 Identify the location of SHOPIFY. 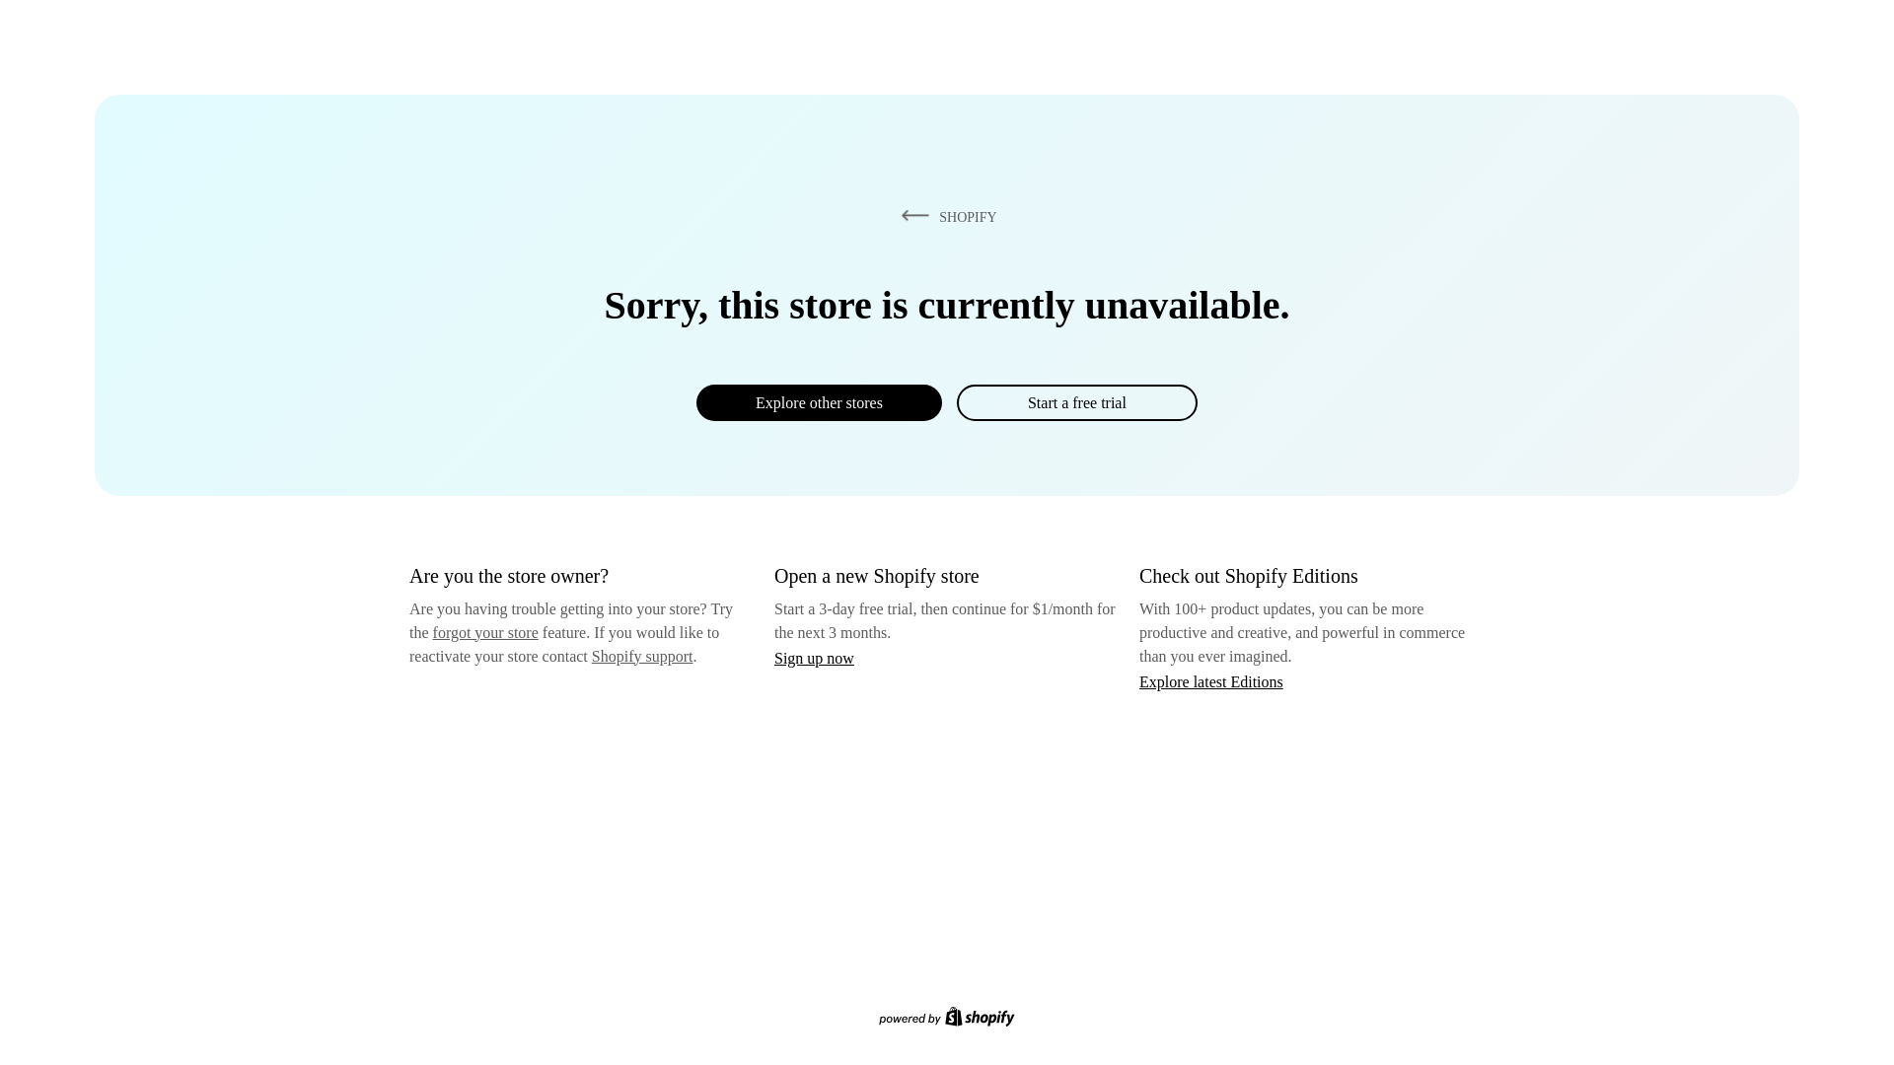
(945, 216).